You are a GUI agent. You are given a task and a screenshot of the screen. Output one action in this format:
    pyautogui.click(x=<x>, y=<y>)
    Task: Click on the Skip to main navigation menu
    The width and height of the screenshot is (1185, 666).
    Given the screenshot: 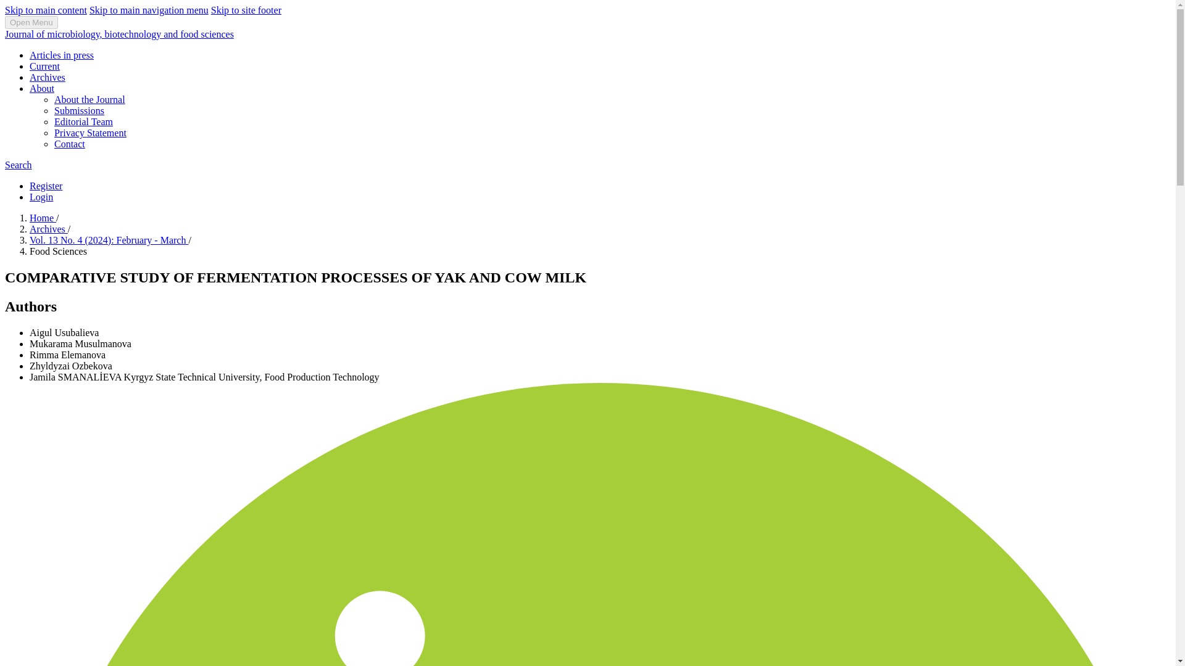 What is the action you would take?
    pyautogui.click(x=149, y=10)
    